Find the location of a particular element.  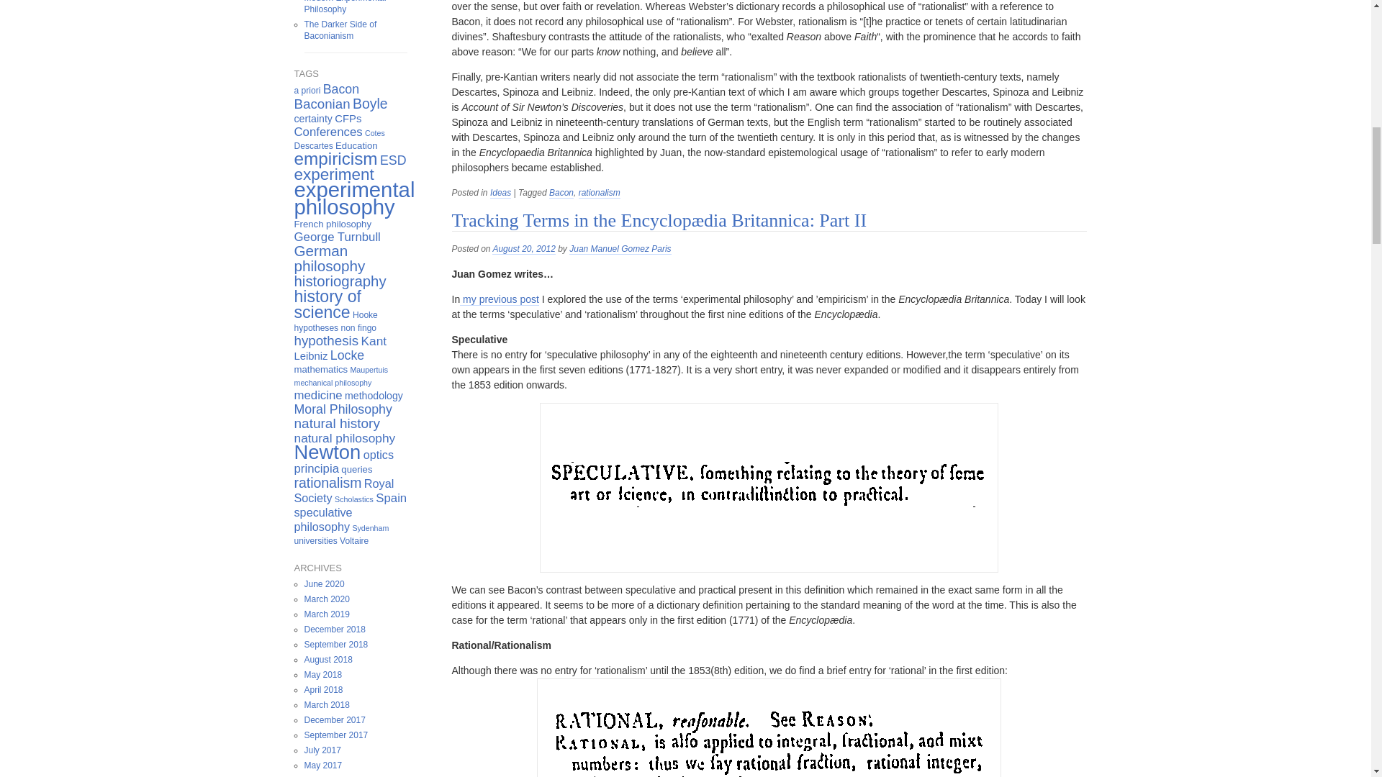

Bacon is located at coordinates (341, 89).